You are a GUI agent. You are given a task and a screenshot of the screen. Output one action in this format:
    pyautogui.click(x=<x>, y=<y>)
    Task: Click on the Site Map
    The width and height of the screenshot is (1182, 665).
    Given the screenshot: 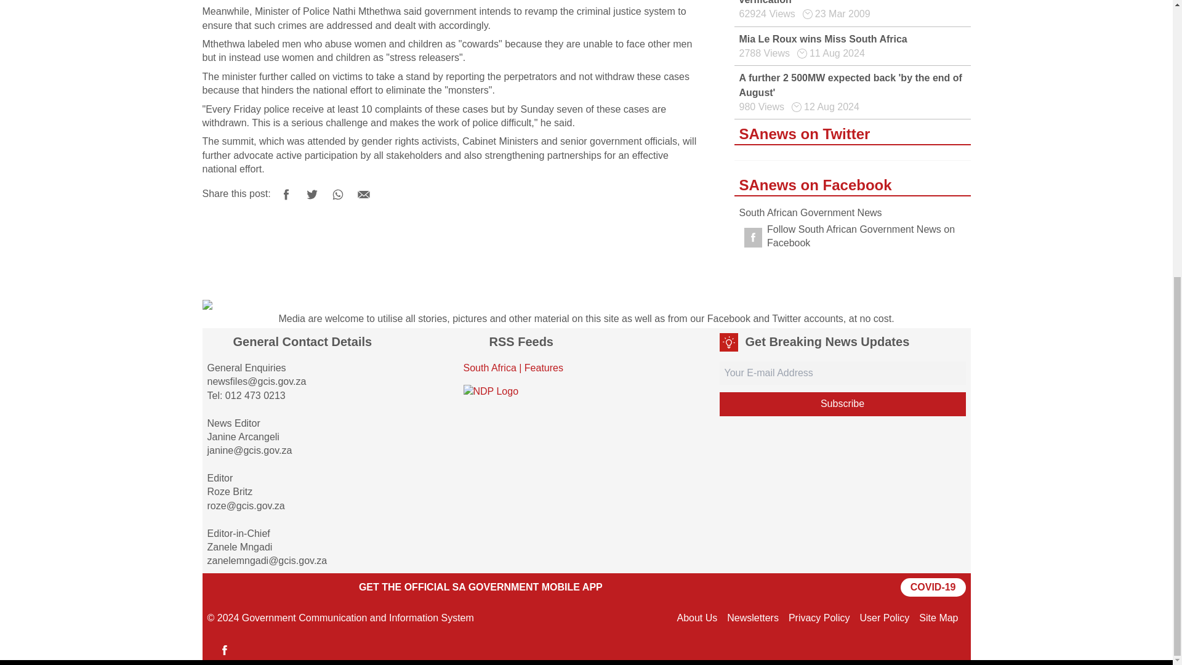 What is the action you would take?
    pyautogui.click(x=938, y=617)
    